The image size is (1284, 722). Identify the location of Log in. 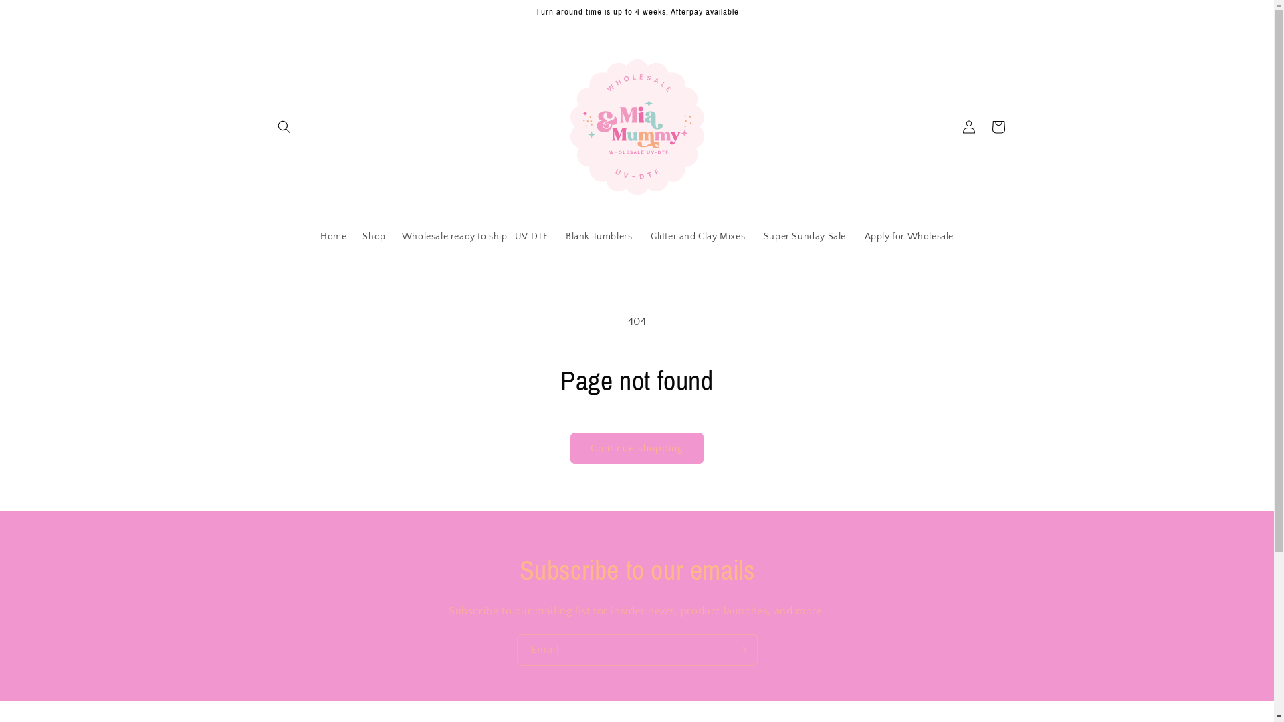
(968, 127).